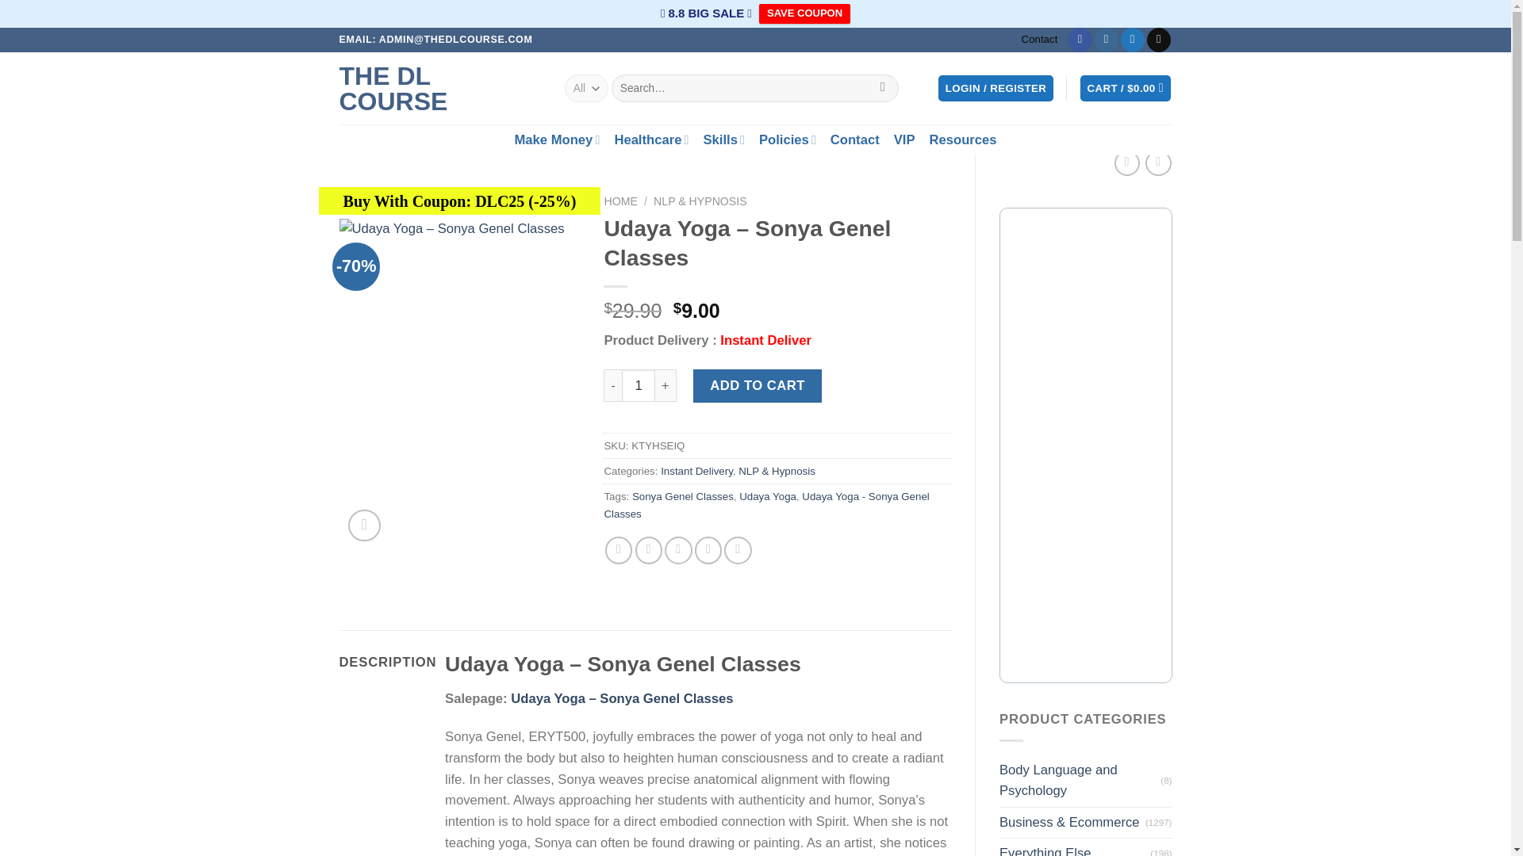 The image size is (1523, 856). Describe the element at coordinates (439, 88) in the screenshot. I see `The DL Course - Download All Courses You Need` at that location.